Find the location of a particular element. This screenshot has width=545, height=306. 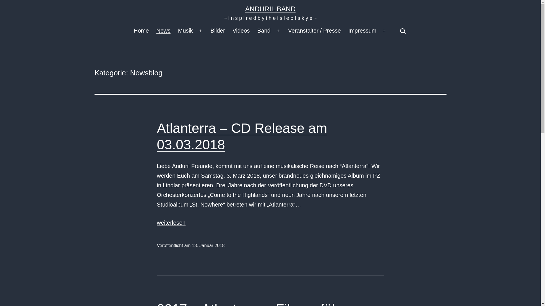

Band is located at coordinates (264, 31).